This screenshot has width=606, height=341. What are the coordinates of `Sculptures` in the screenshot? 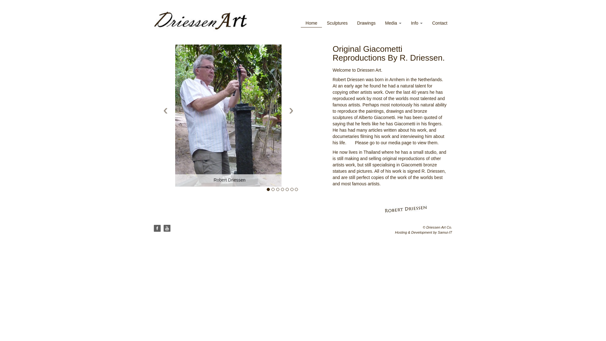 It's located at (337, 23).